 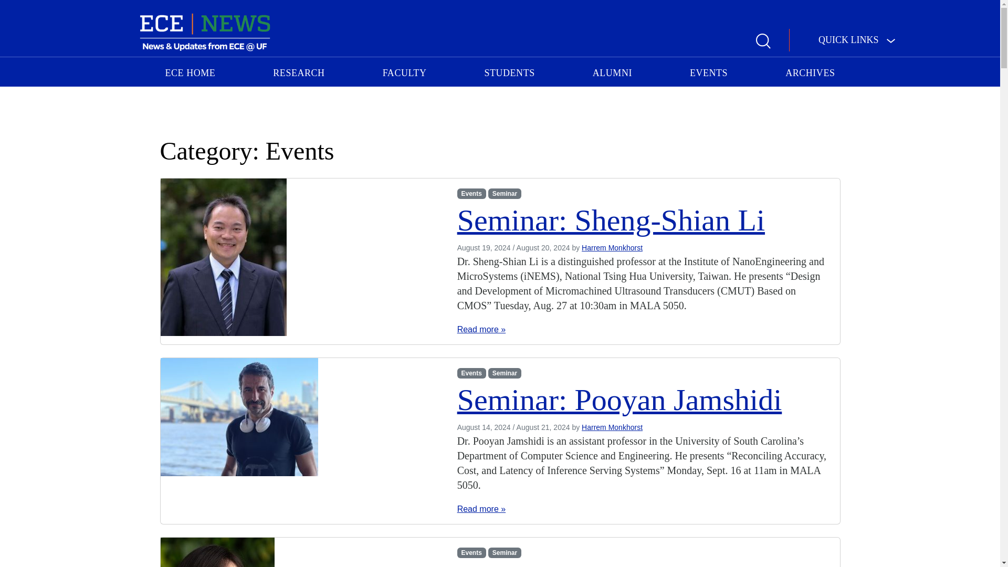 What do you see at coordinates (298, 71) in the screenshot?
I see `RESEARCH` at bounding box center [298, 71].